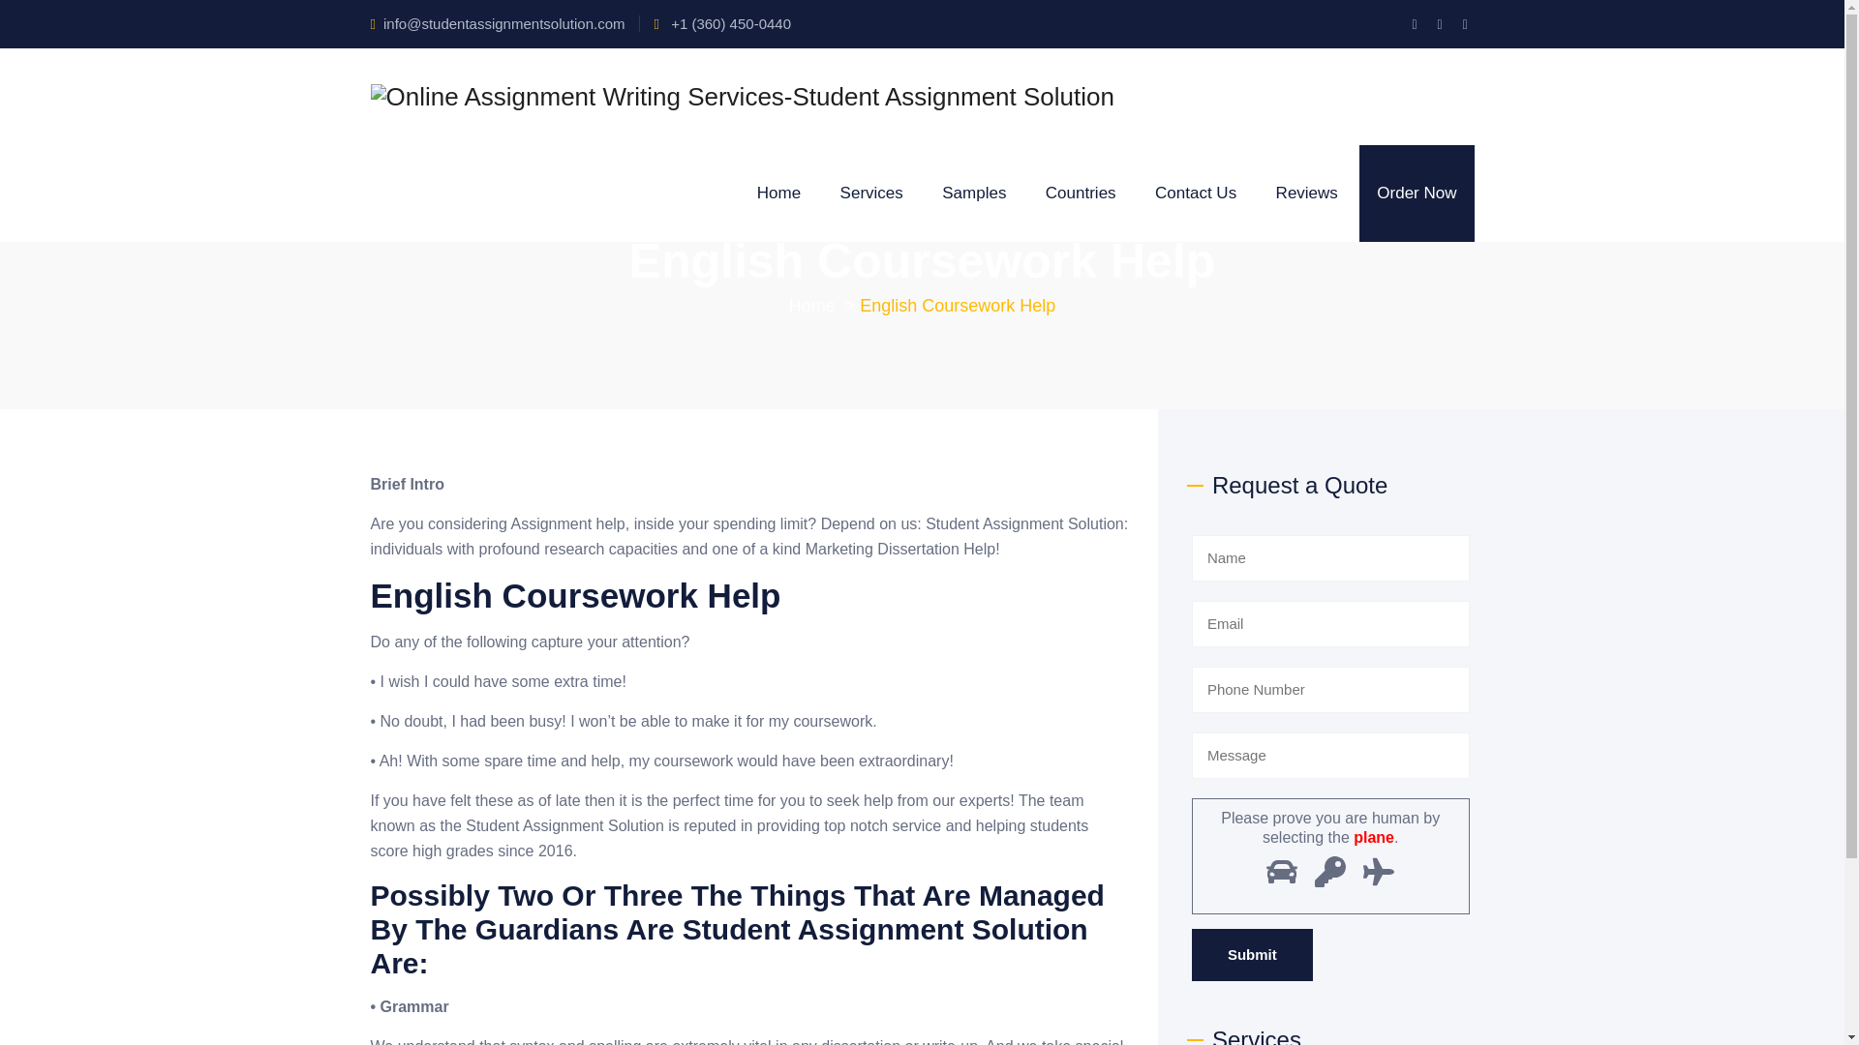 Image resolution: width=1859 pixels, height=1045 pixels. I want to click on Samples, so click(974, 194).